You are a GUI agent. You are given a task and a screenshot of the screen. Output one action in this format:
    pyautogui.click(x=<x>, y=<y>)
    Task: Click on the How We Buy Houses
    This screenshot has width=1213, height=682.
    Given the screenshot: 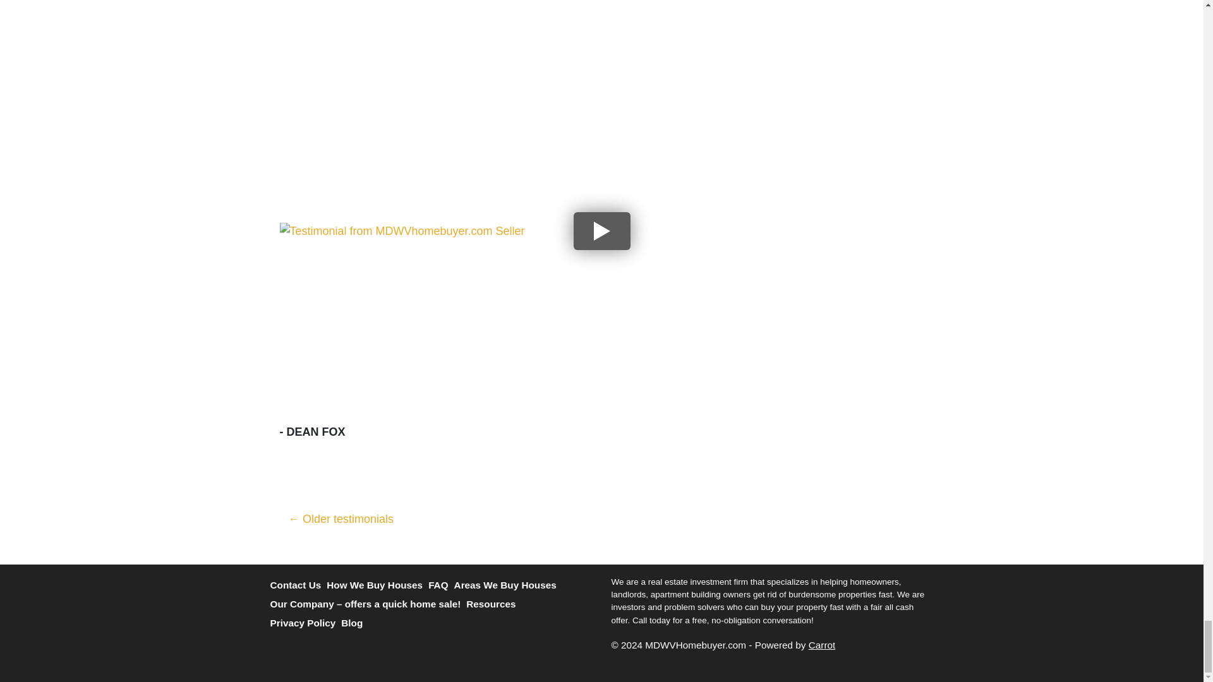 What is the action you would take?
    pyautogui.click(x=377, y=585)
    